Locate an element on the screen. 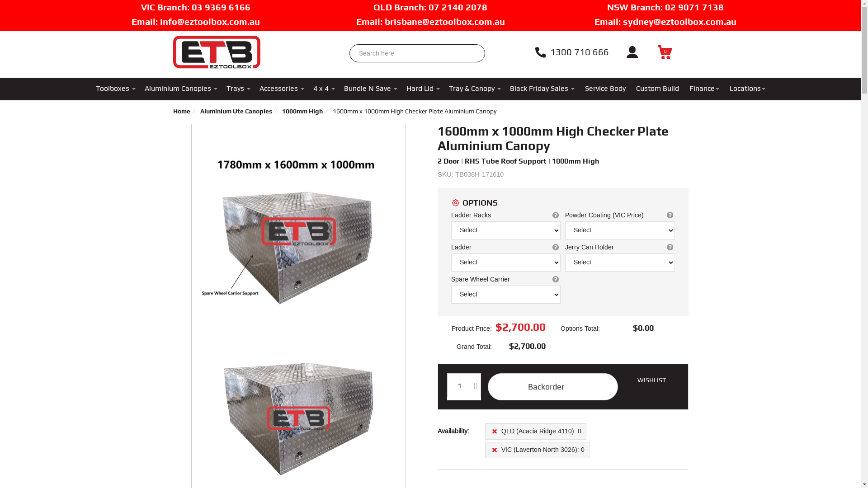 This screenshot has width=868, height=488. Trays is located at coordinates (239, 89).